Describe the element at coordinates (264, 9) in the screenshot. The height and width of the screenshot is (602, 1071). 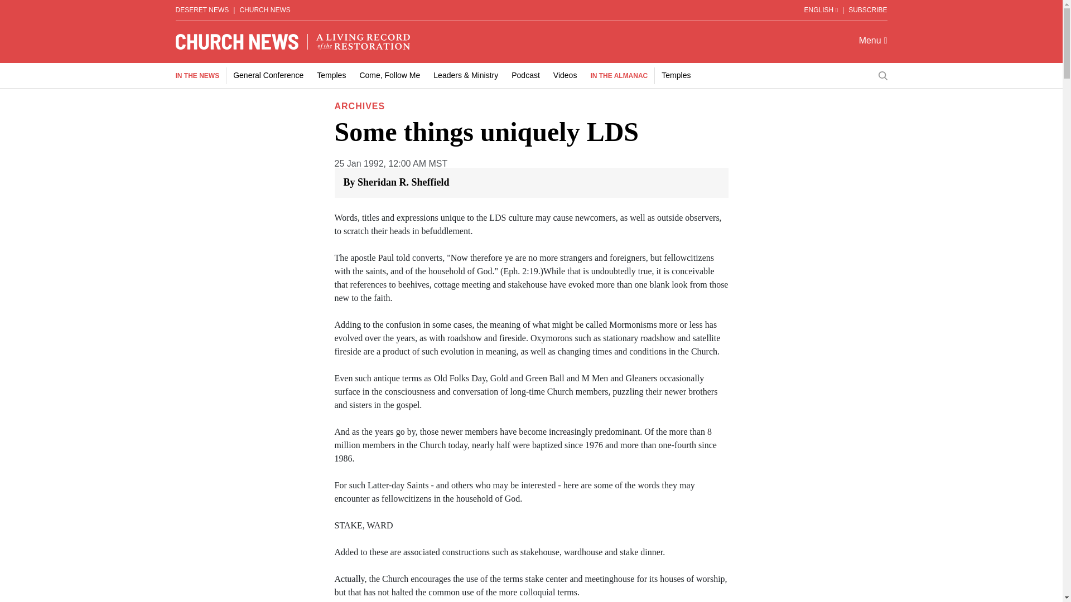
I see `CHURCH NEWS` at that location.